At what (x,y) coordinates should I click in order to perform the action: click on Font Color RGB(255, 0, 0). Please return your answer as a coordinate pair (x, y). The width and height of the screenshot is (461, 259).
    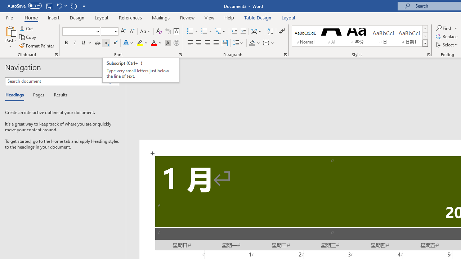
    Looking at the image, I should click on (153, 43).